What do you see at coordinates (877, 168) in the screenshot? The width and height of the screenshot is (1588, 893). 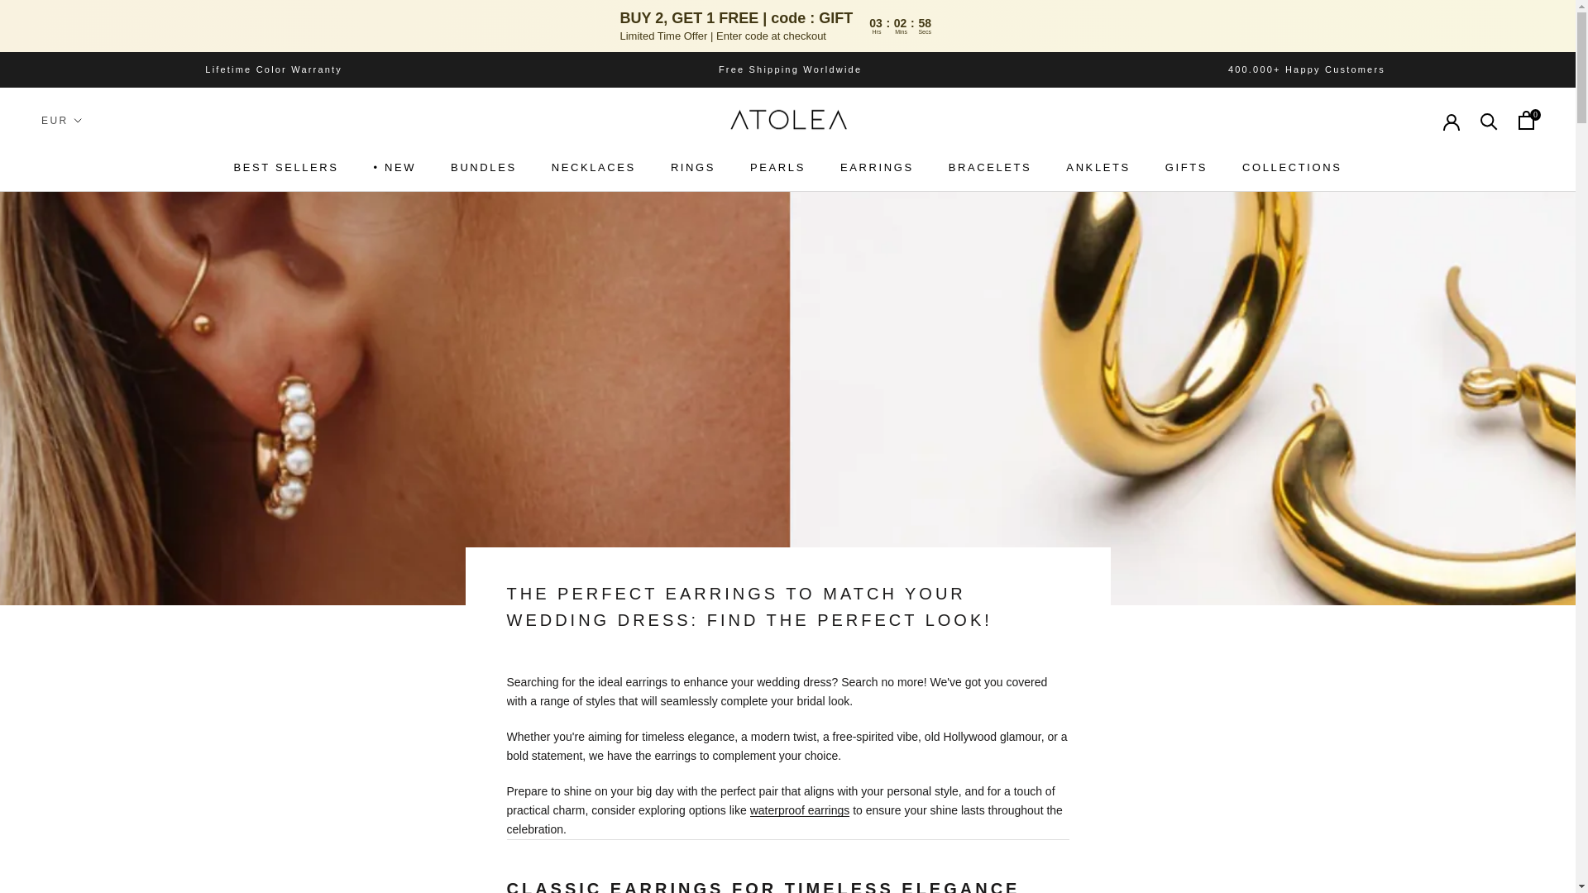 I see `EARRINGS` at bounding box center [877, 168].